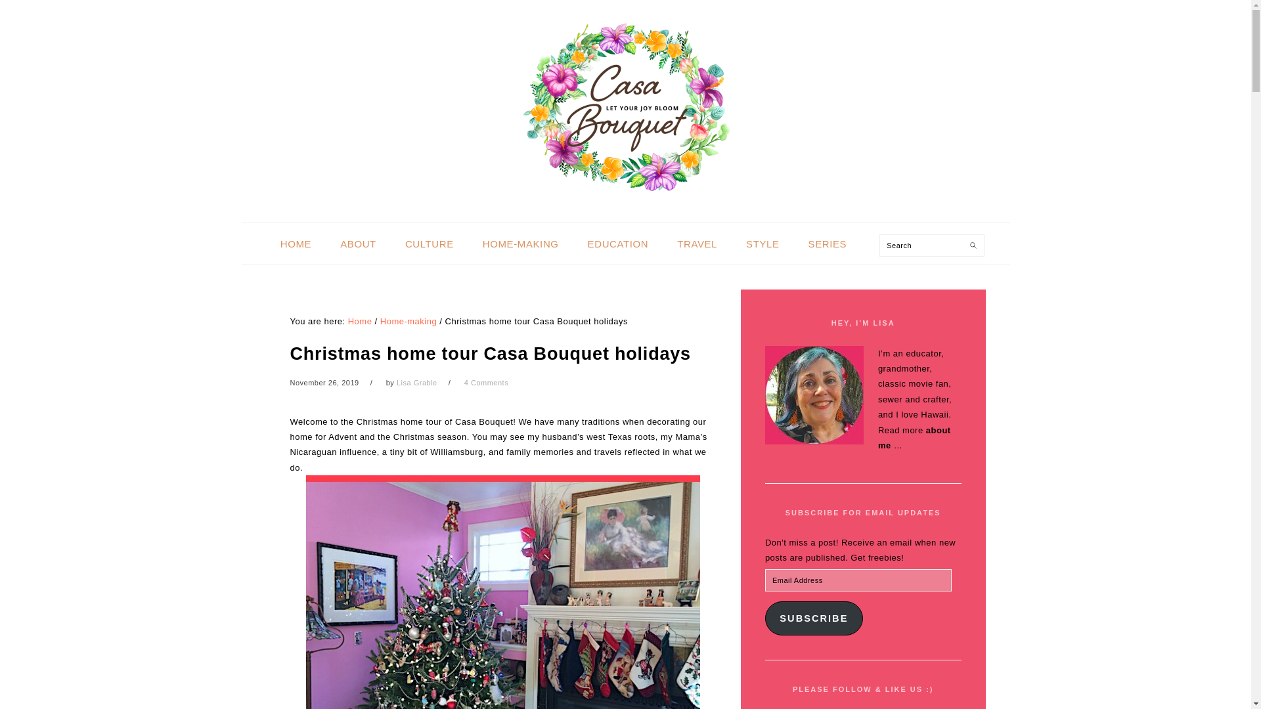 This screenshot has width=1261, height=709. Describe the element at coordinates (697, 244) in the screenshot. I see `TRAVEL` at that location.